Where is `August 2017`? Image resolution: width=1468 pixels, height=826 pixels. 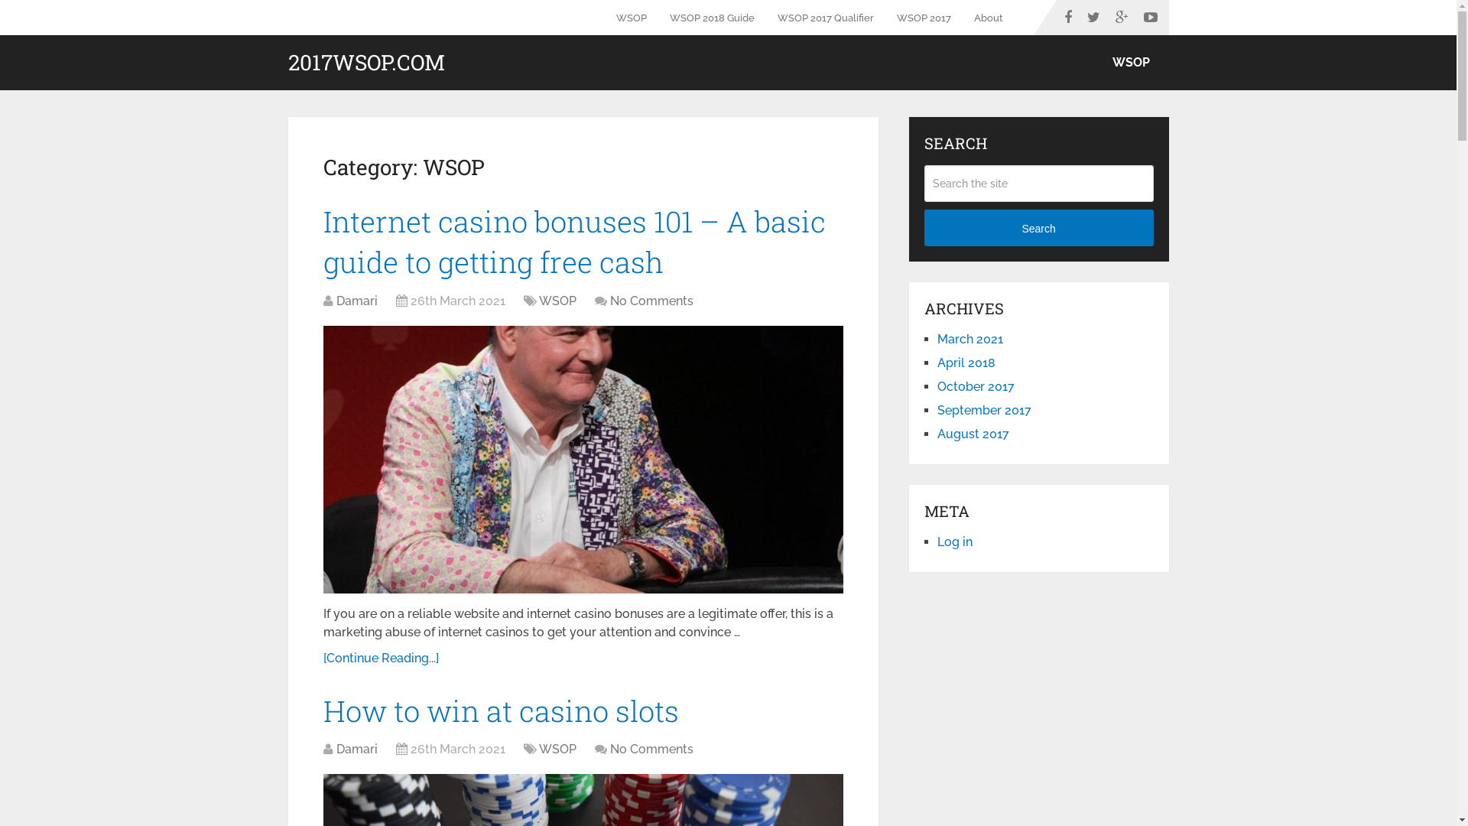 August 2017 is located at coordinates (973, 434).